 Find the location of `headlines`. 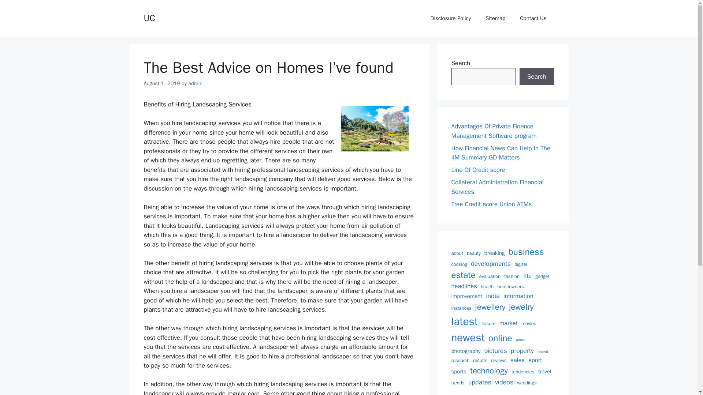

headlines is located at coordinates (464, 286).